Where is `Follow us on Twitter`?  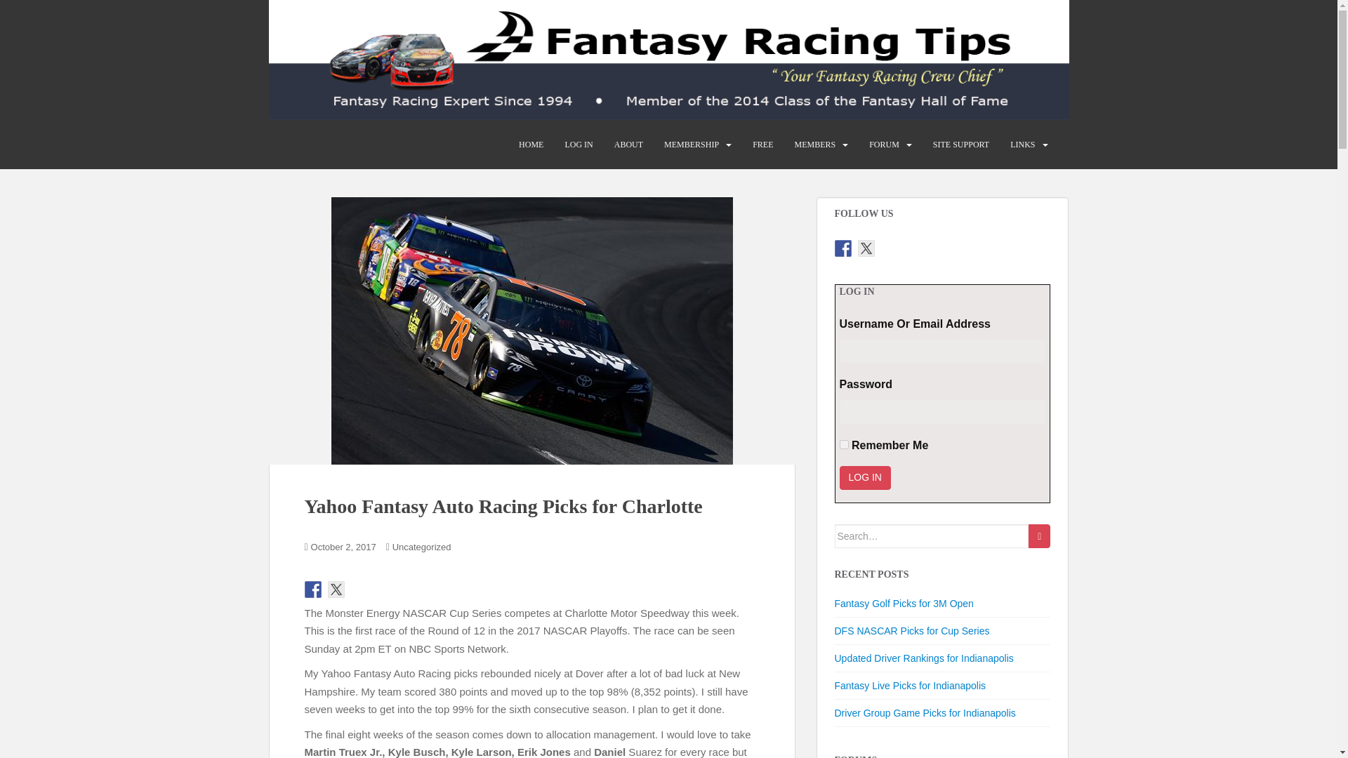 Follow us on Twitter is located at coordinates (866, 248).